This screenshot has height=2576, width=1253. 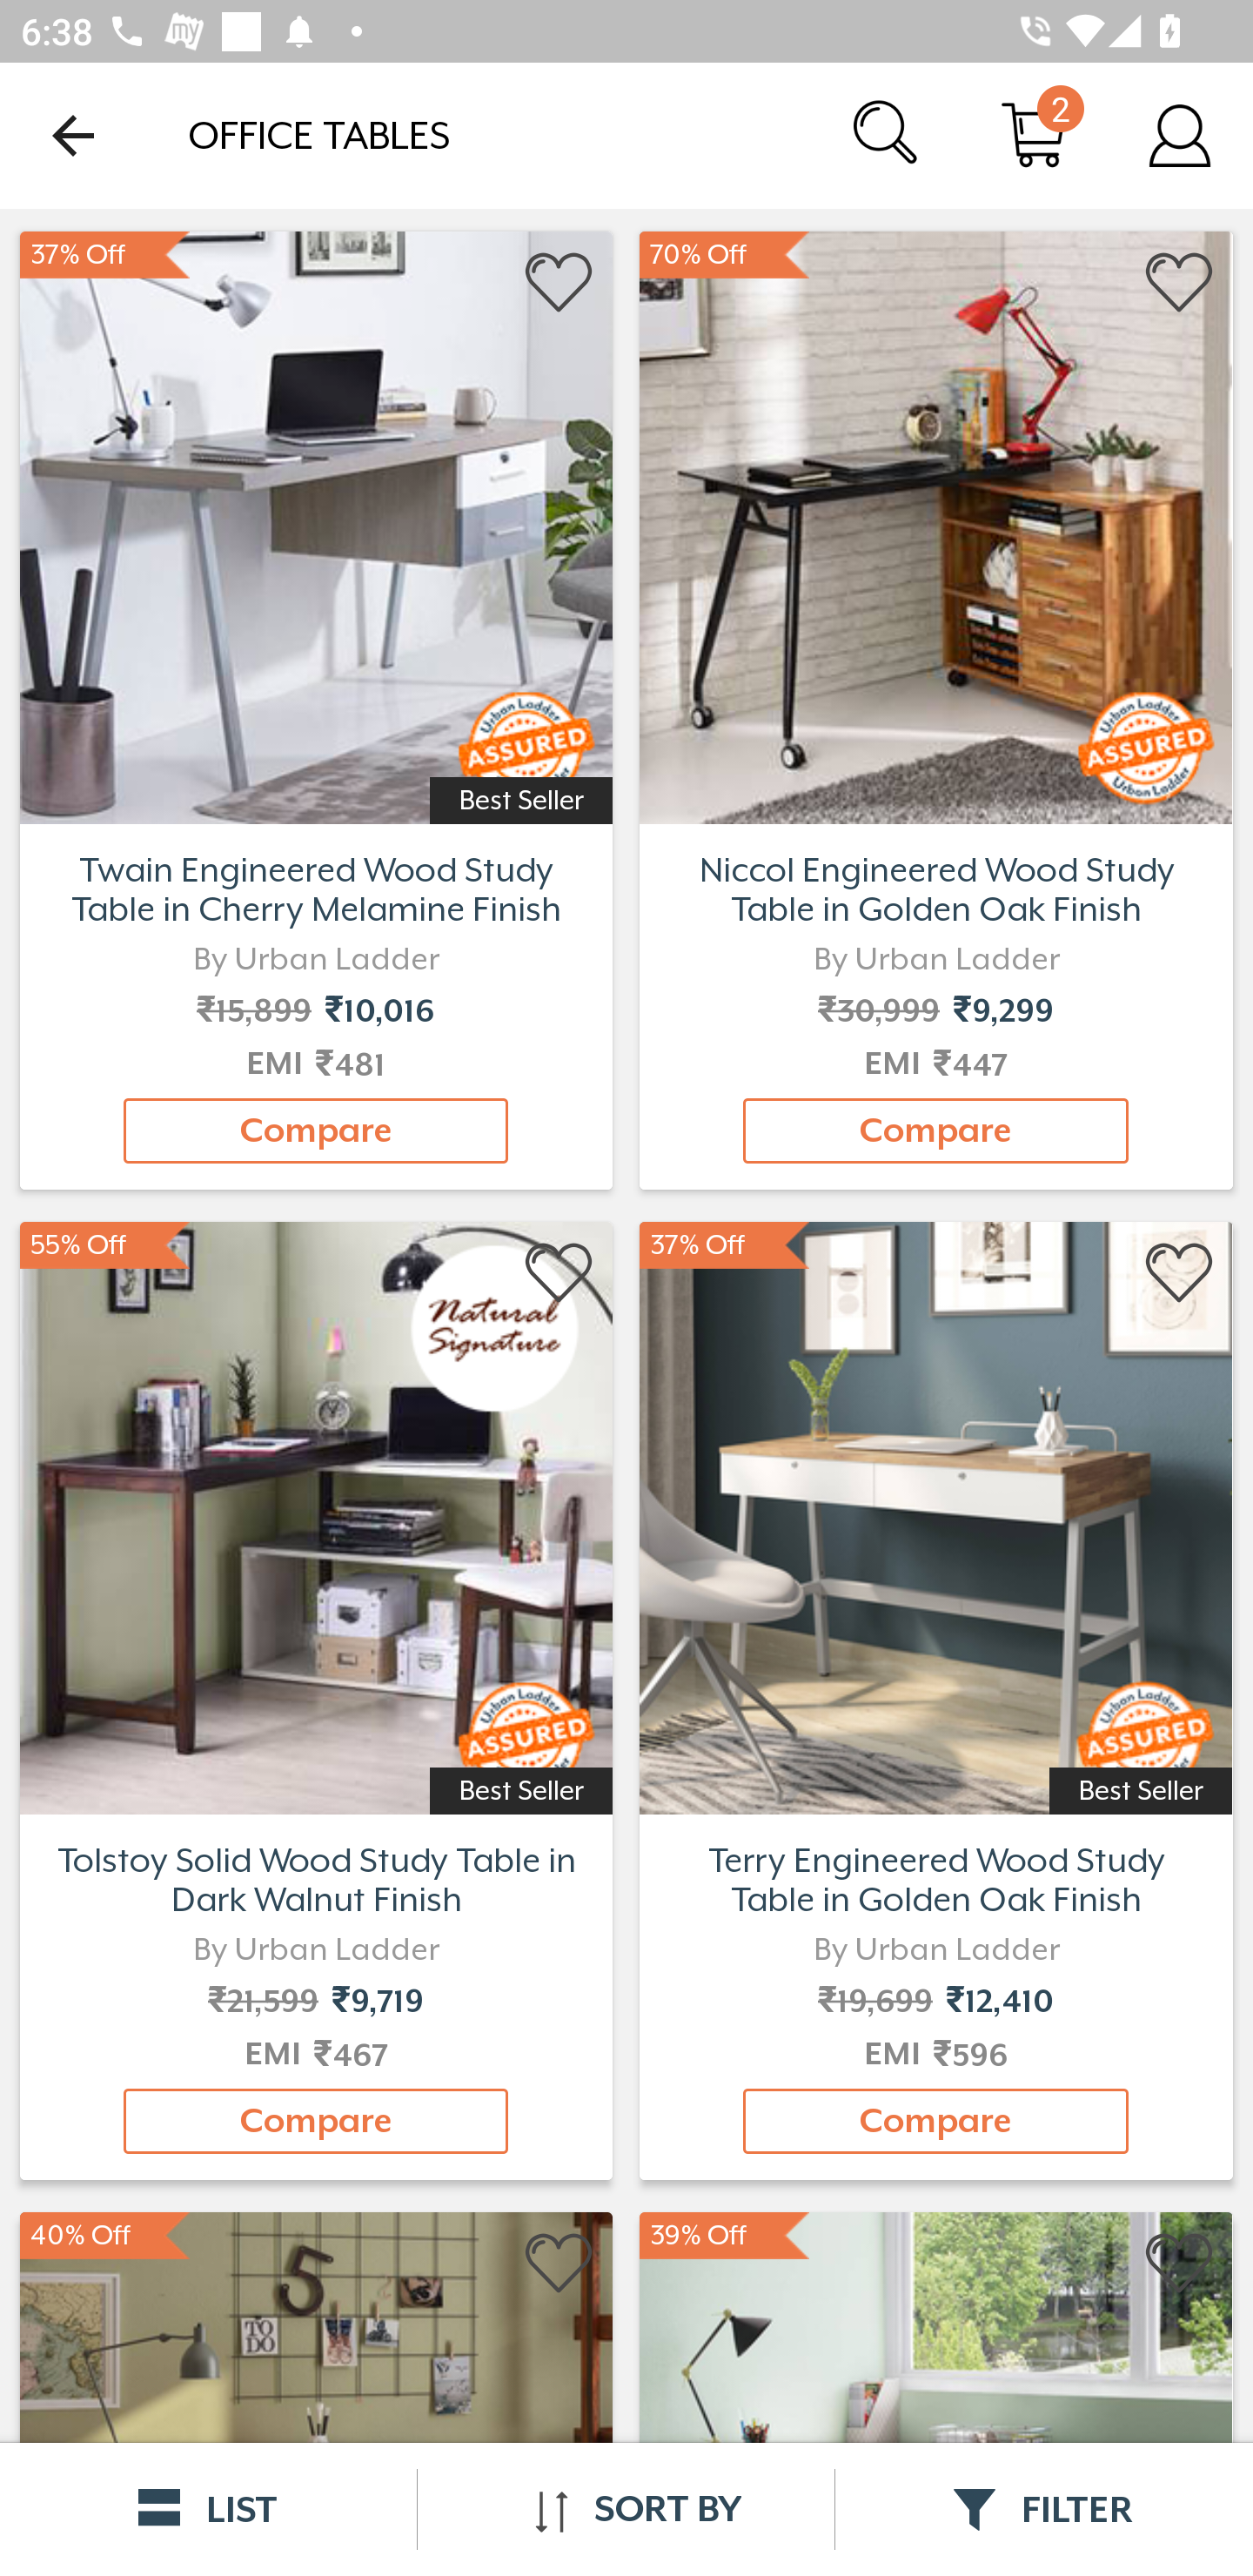 I want to click on  FILTER, so click(x=1044, y=2509).